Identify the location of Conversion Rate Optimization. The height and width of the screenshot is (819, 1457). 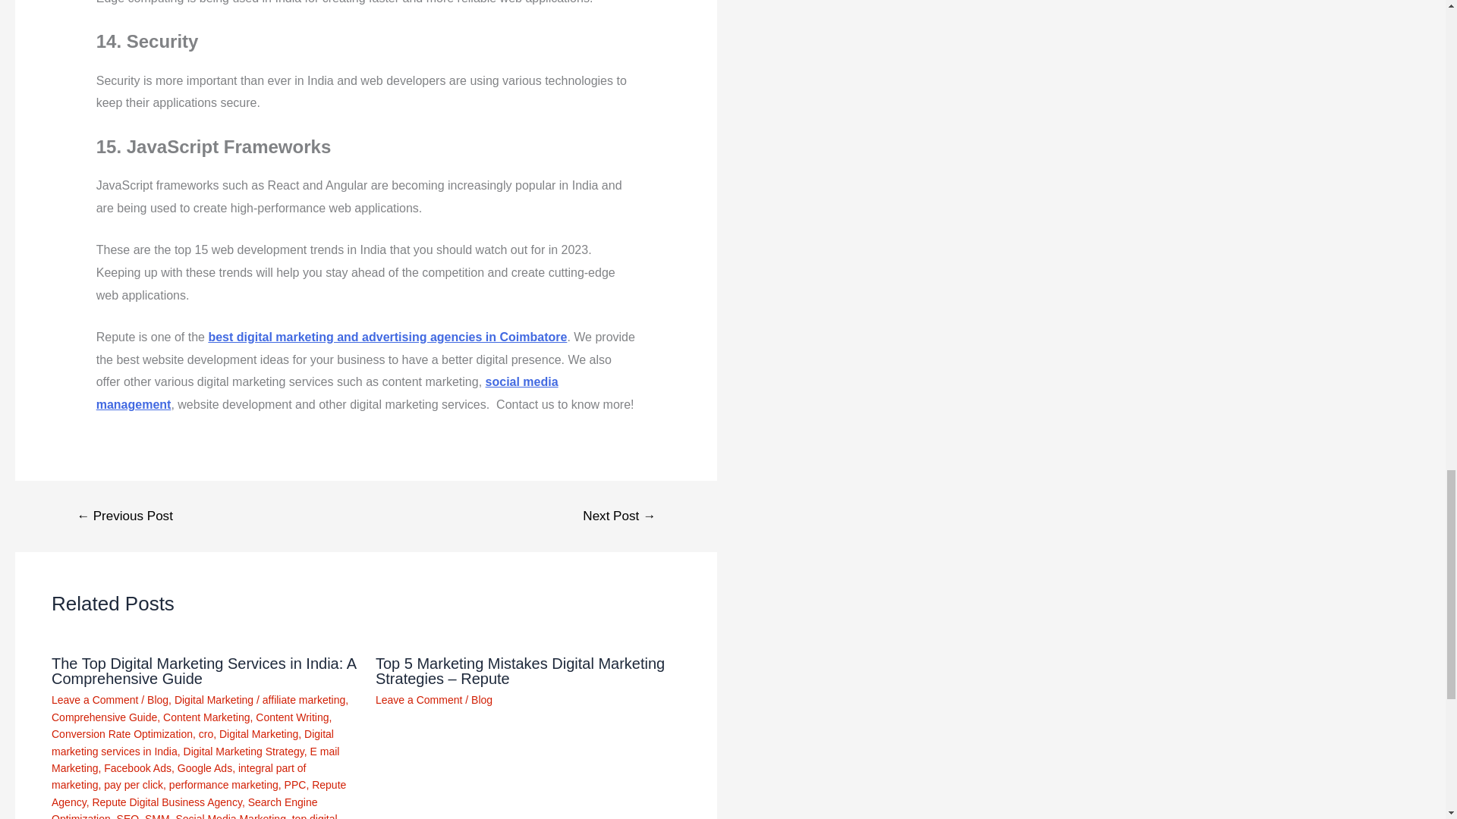
(121, 734).